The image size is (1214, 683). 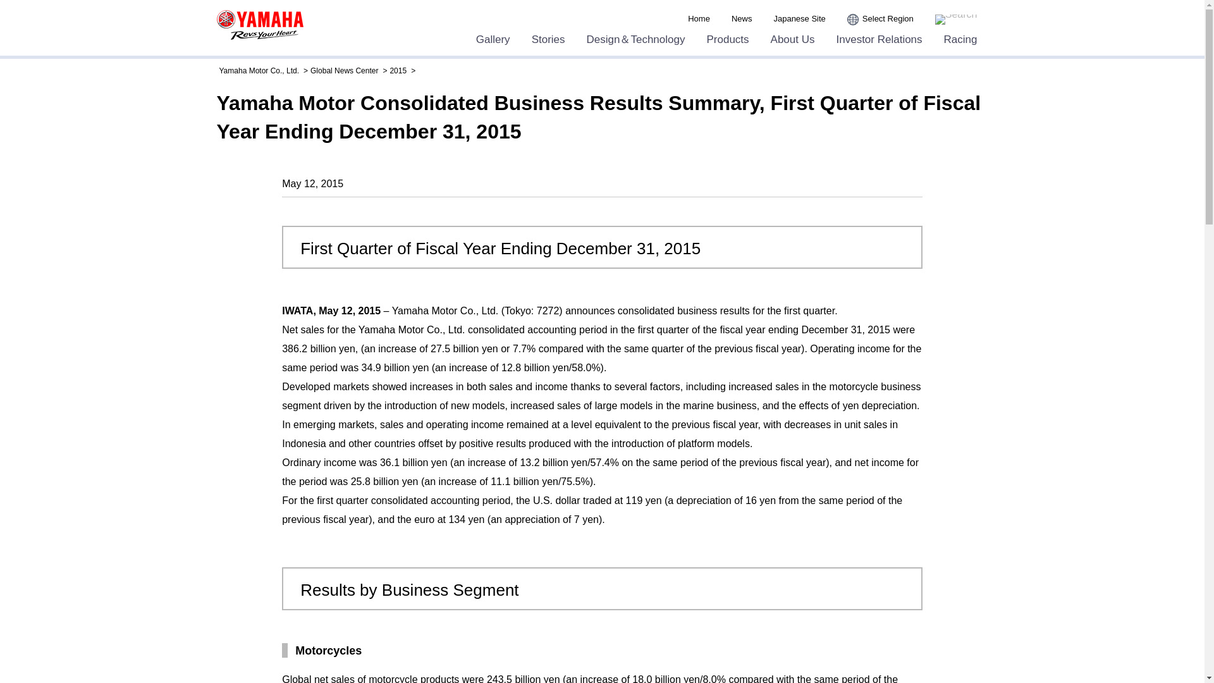 I want to click on Home, so click(x=699, y=19).